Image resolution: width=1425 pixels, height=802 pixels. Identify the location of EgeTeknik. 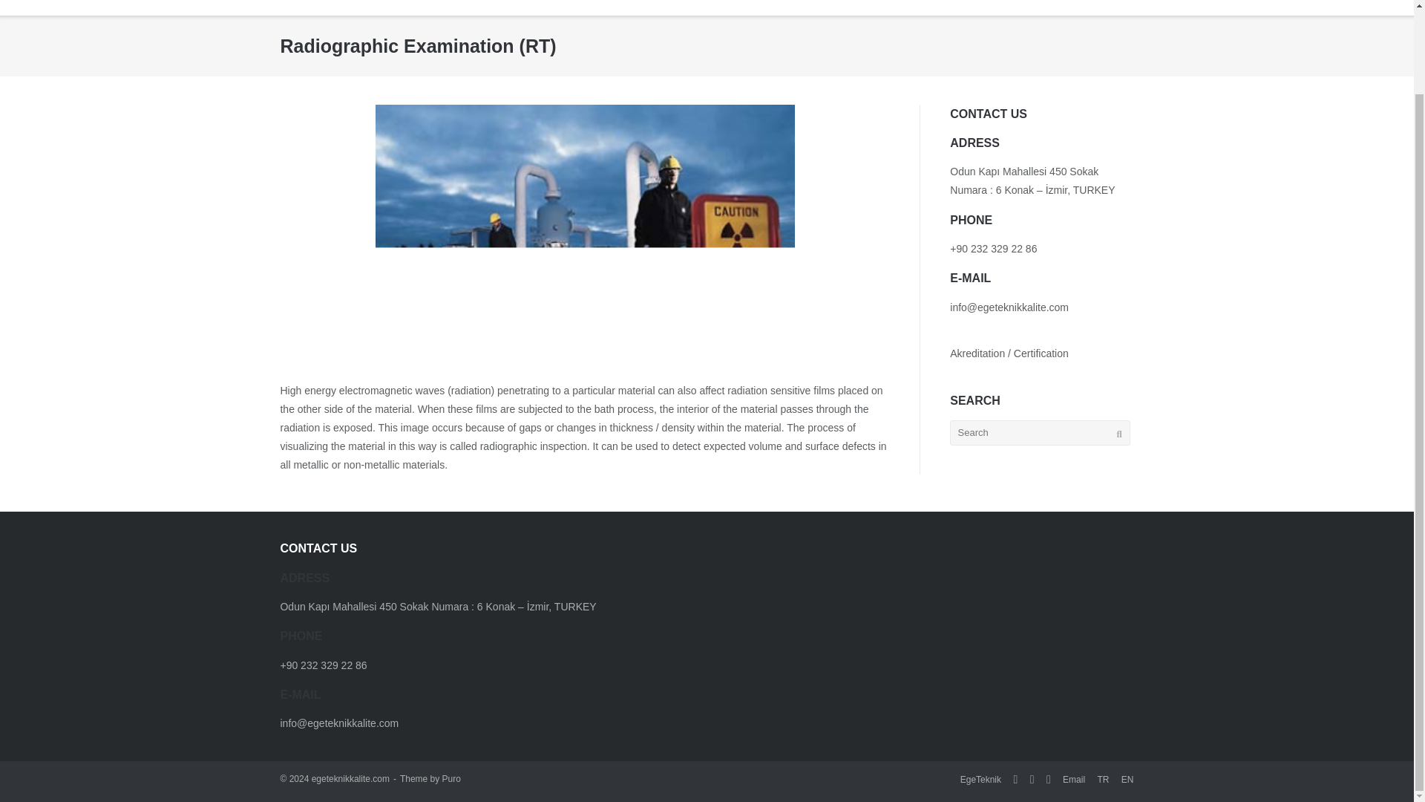
(981, 779).